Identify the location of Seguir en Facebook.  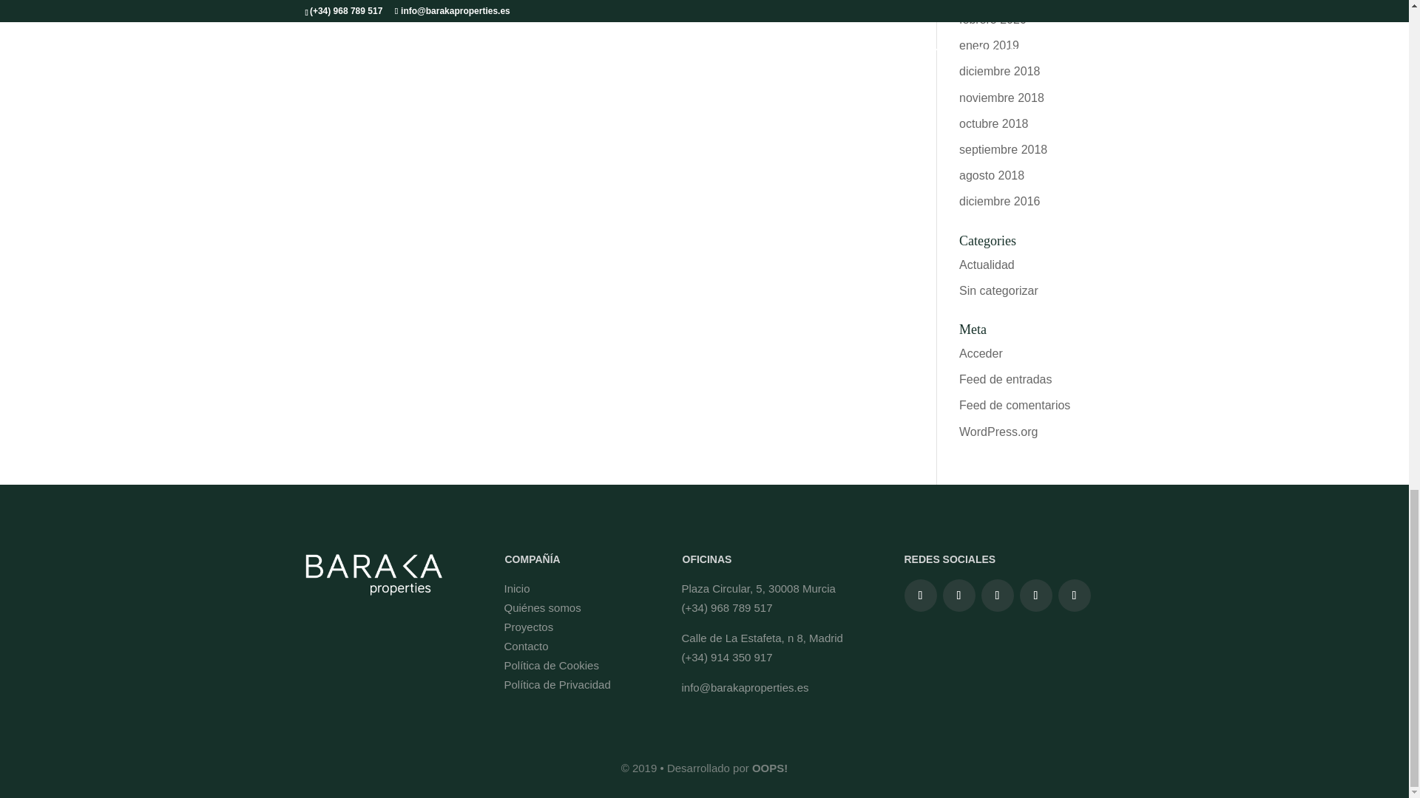
(919, 596).